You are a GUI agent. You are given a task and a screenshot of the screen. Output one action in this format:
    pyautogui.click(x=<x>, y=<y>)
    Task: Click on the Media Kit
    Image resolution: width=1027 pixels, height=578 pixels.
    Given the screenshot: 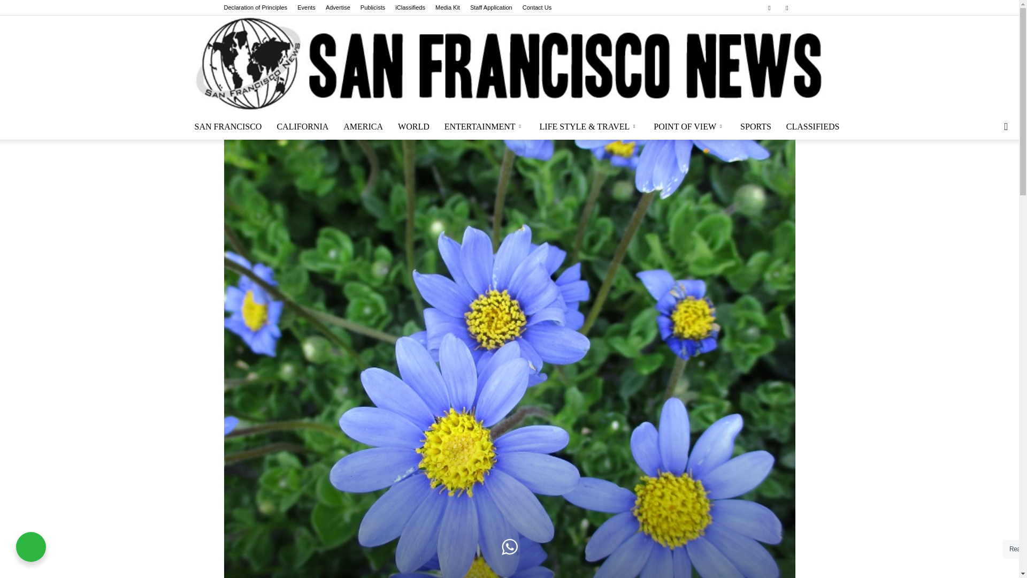 What is the action you would take?
    pyautogui.click(x=448, y=7)
    